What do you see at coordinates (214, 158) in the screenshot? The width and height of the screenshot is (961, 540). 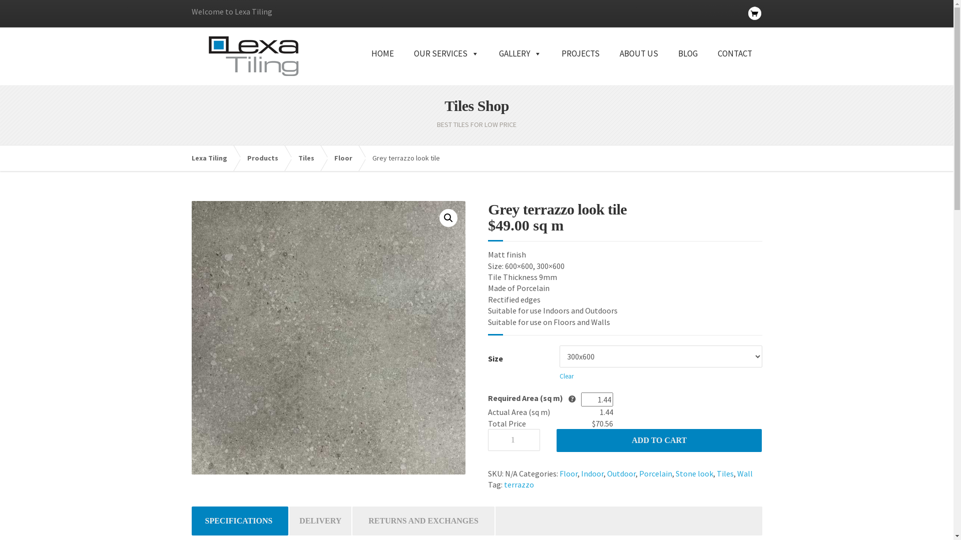 I see `Lexa Tiling` at bounding box center [214, 158].